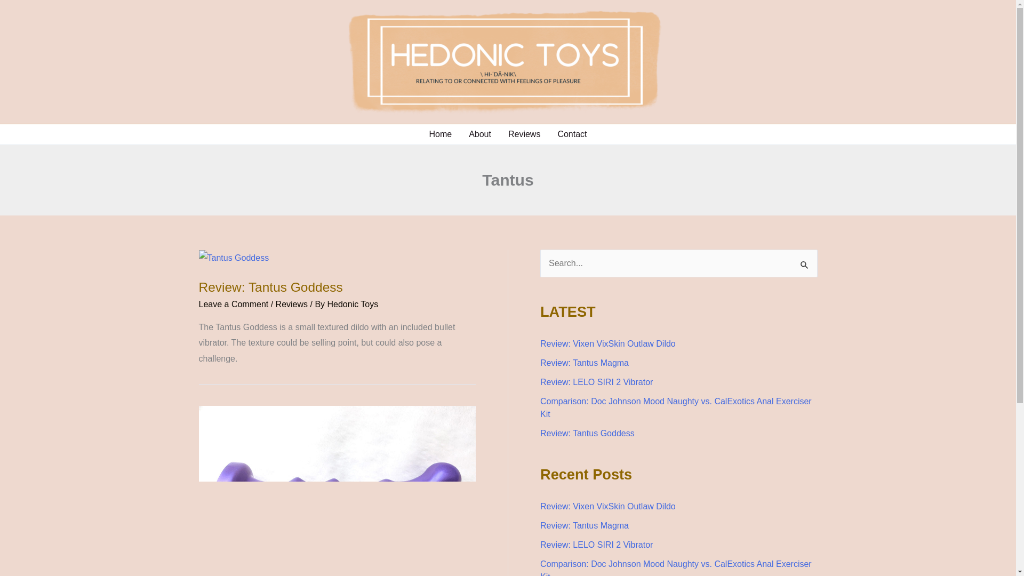 The width and height of the screenshot is (1024, 576). I want to click on Hedonic Toys, so click(353, 304).